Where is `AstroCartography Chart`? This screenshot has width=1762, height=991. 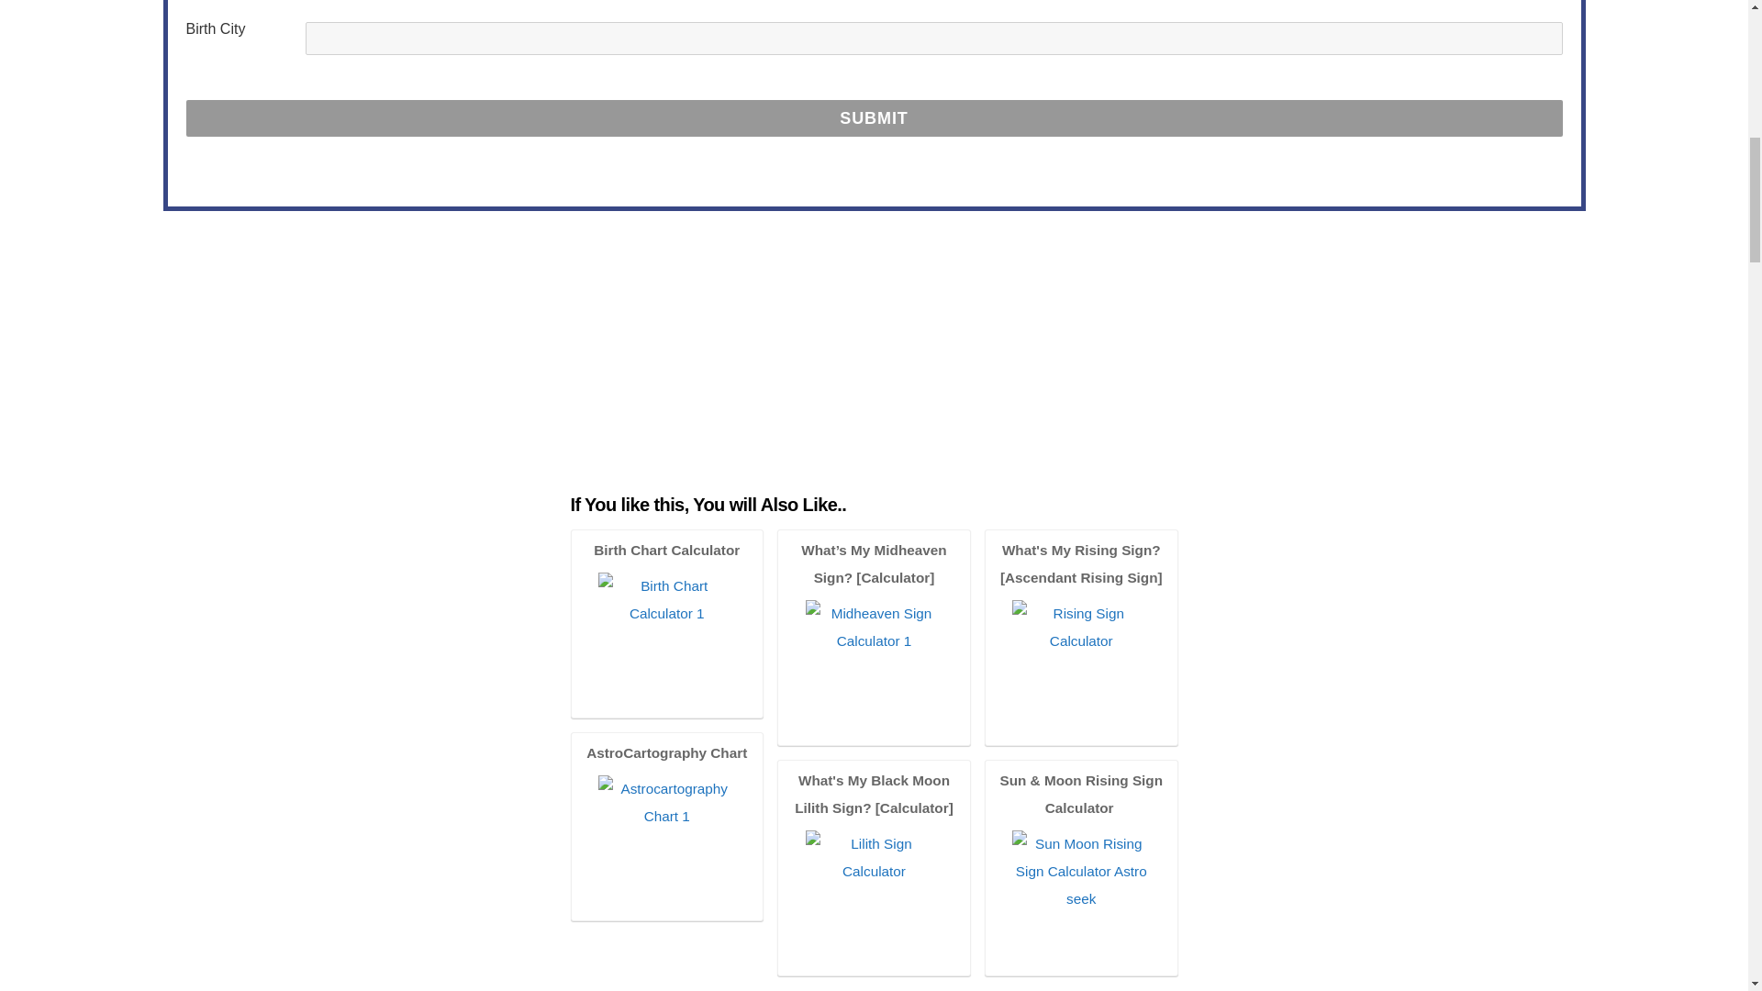
AstroCartography Chart is located at coordinates (666, 828).